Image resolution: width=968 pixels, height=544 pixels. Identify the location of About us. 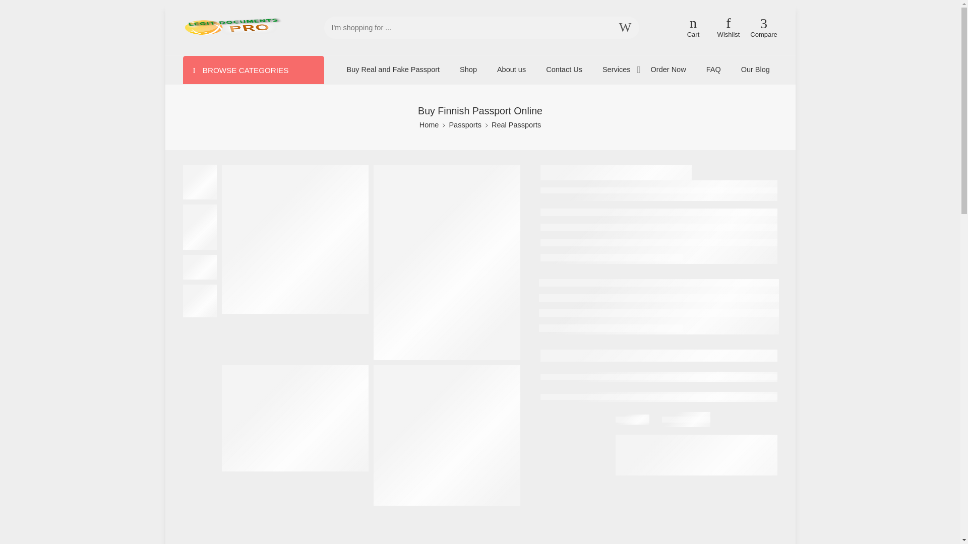
(511, 70).